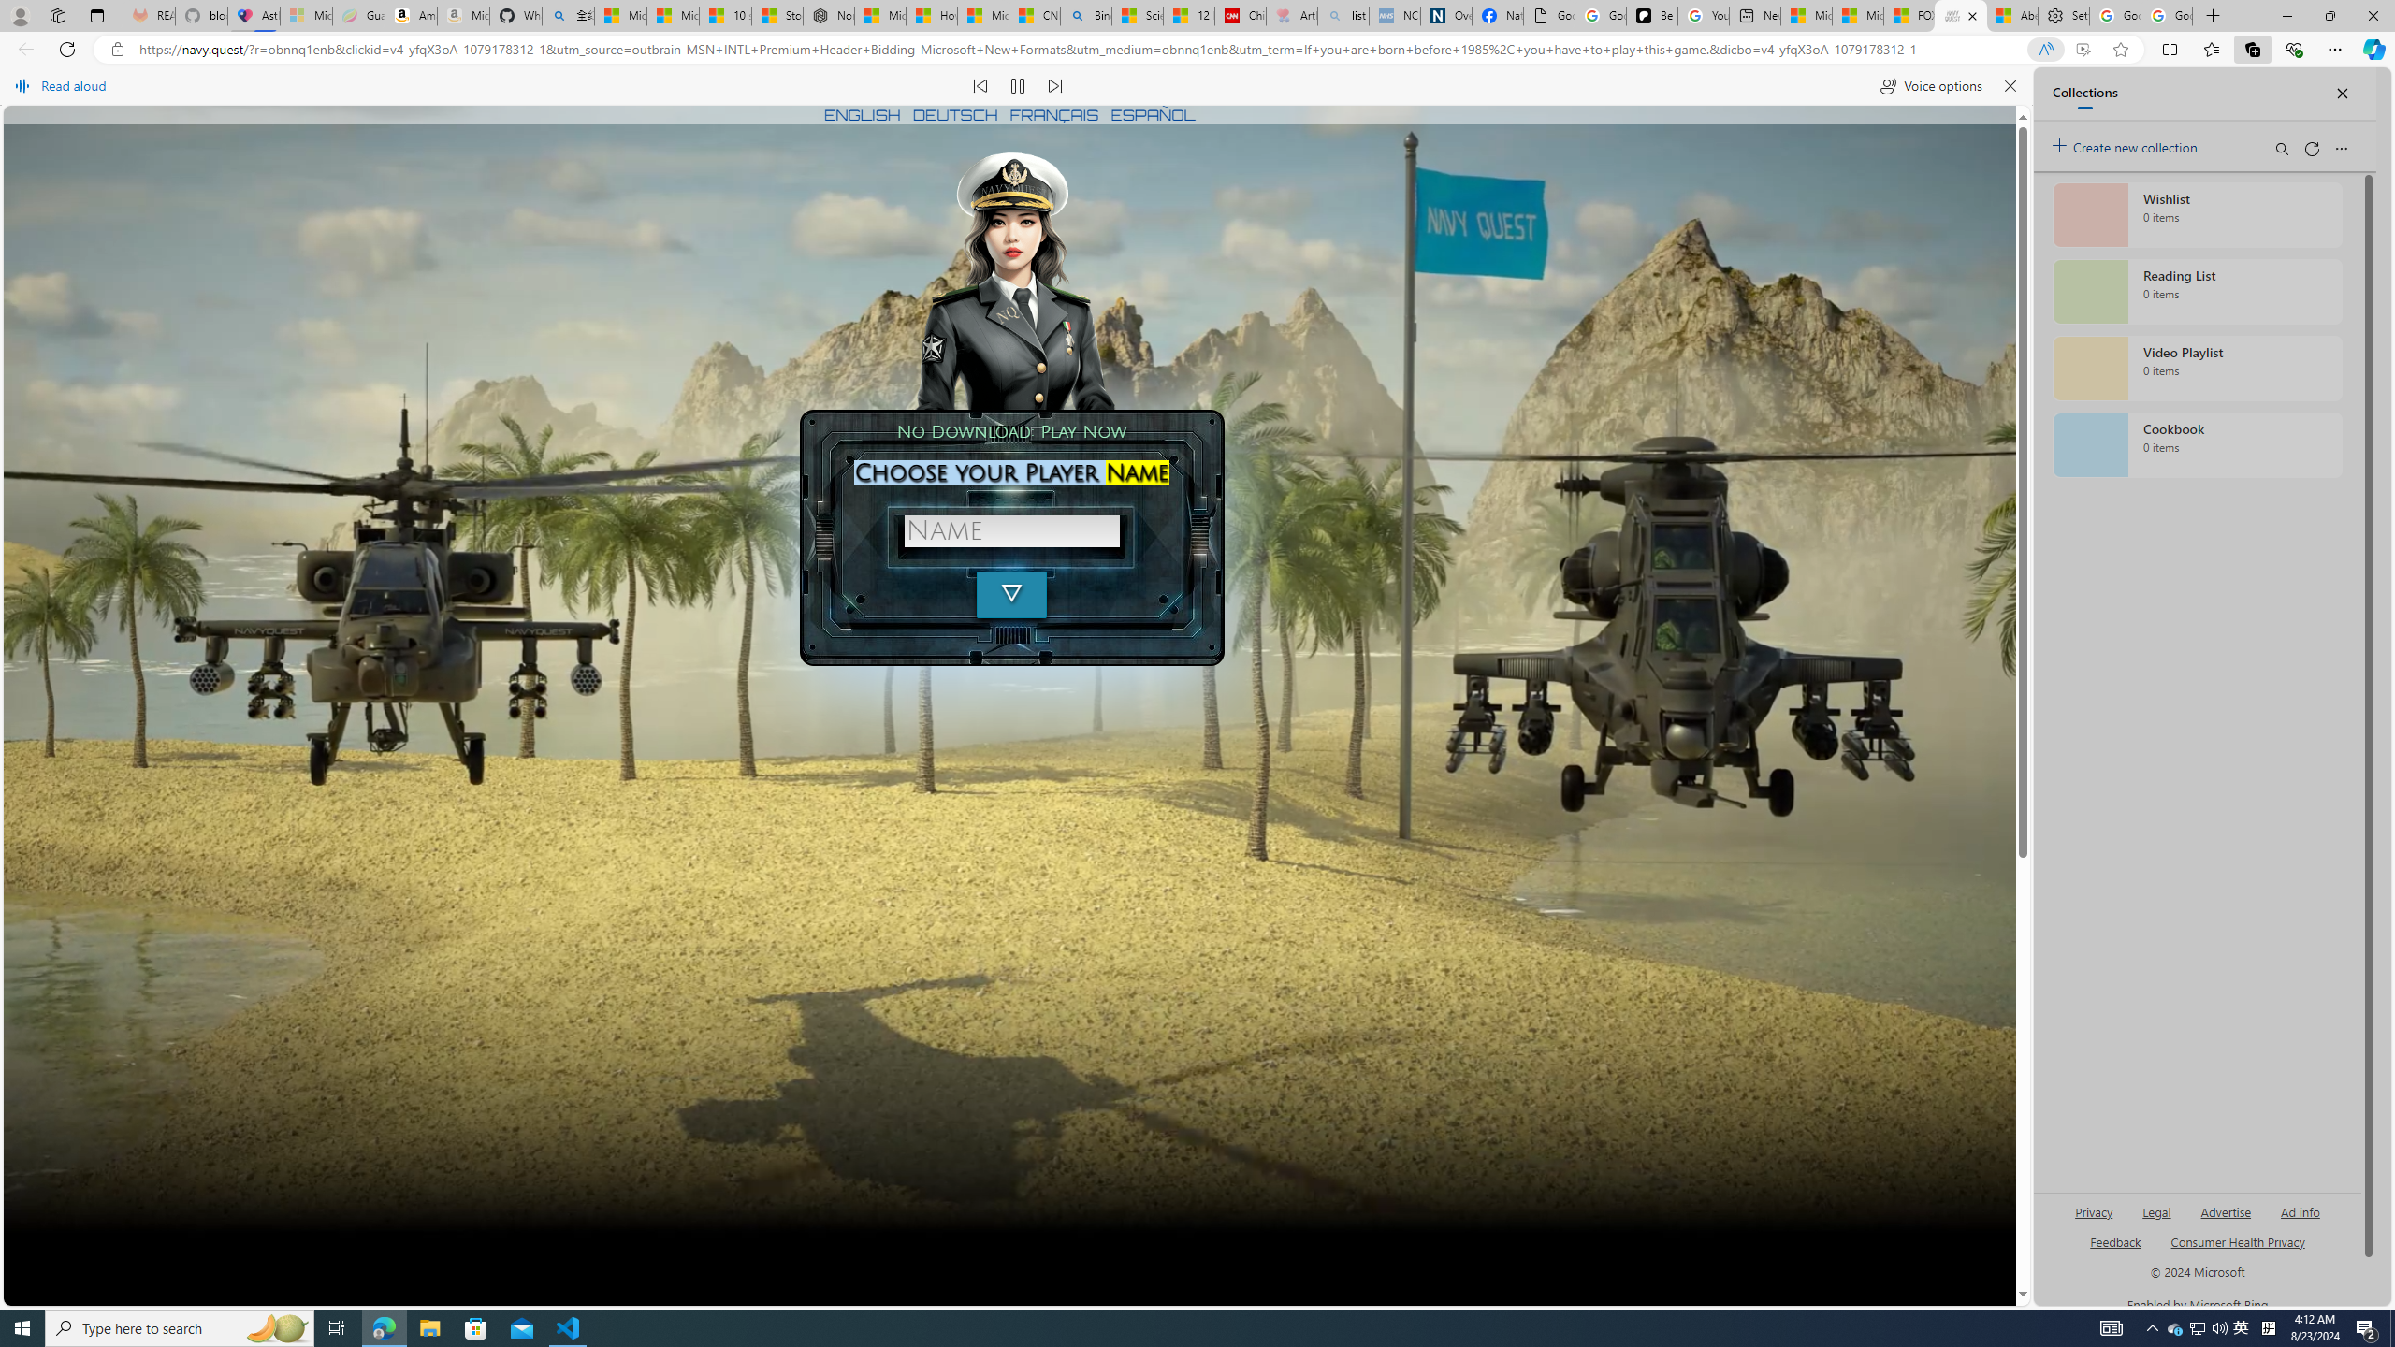 The image size is (2395, 1347). What do you see at coordinates (254, 16) in the screenshot?
I see `Asthma Inhalers: Names and Types` at bounding box center [254, 16].